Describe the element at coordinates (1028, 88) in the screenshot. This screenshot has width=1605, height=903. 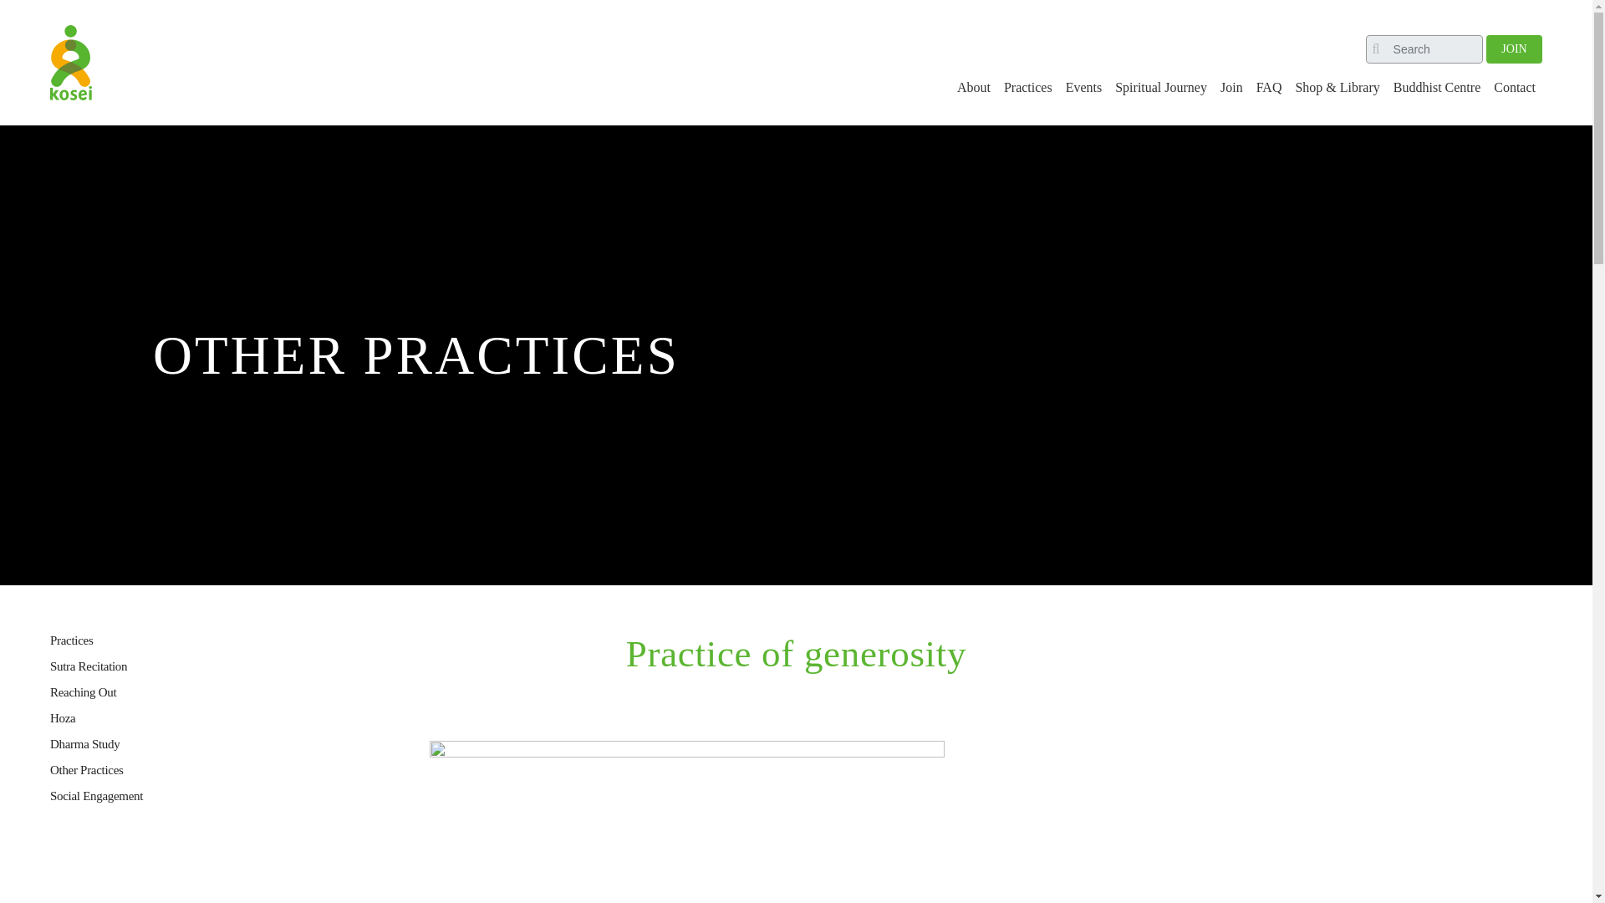
I see `Practices` at that location.